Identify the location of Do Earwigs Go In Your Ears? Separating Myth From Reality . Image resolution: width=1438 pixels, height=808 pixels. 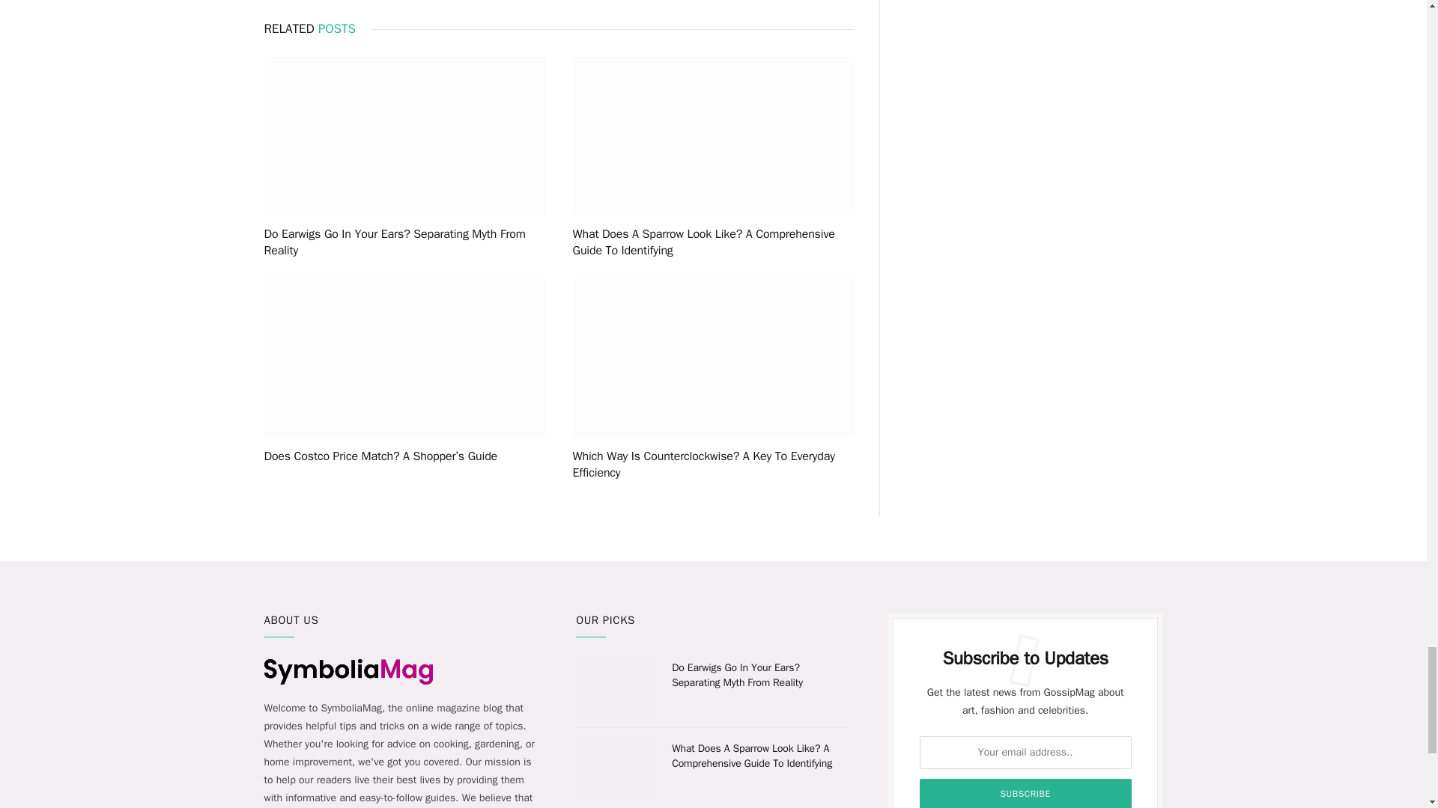
(404, 242).